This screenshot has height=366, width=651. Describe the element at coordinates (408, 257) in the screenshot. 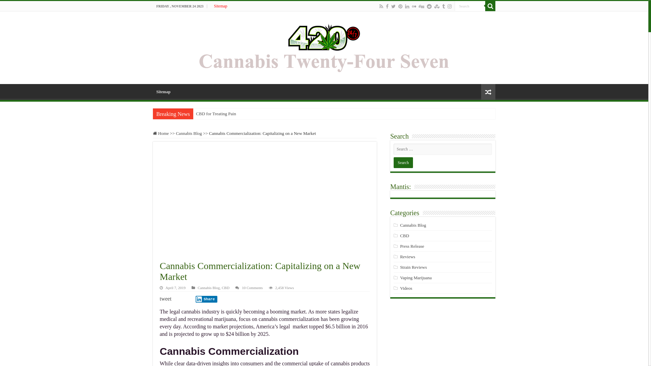

I see `Reviews` at that location.